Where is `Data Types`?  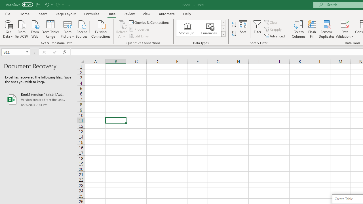 Data Types is located at coordinates (223, 34).